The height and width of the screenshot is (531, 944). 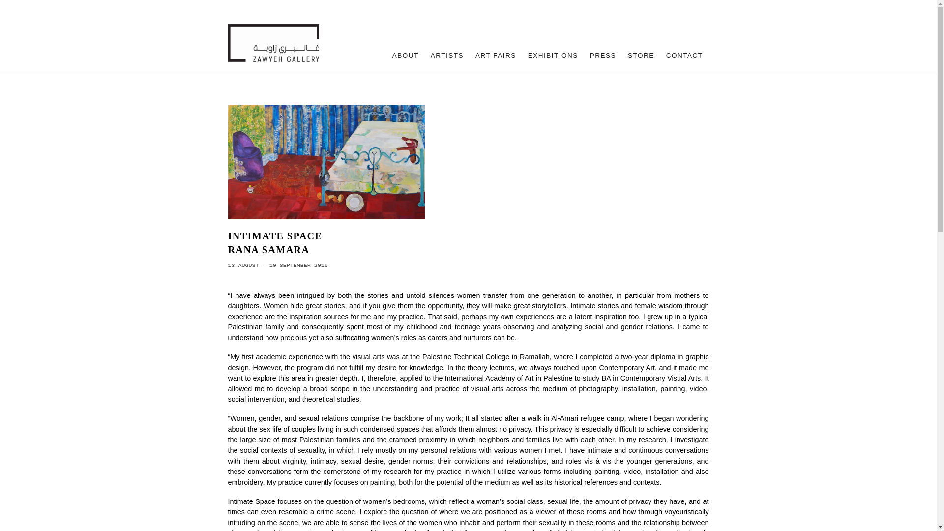 I want to click on ABOUT, so click(x=405, y=56).